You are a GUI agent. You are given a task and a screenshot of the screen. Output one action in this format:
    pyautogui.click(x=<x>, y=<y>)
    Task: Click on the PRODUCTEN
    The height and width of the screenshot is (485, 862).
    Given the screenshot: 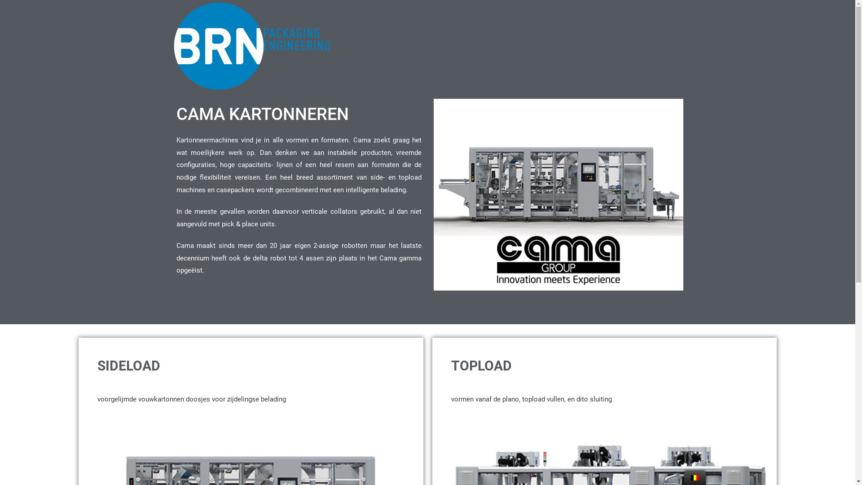 What is the action you would take?
    pyautogui.click(x=448, y=33)
    